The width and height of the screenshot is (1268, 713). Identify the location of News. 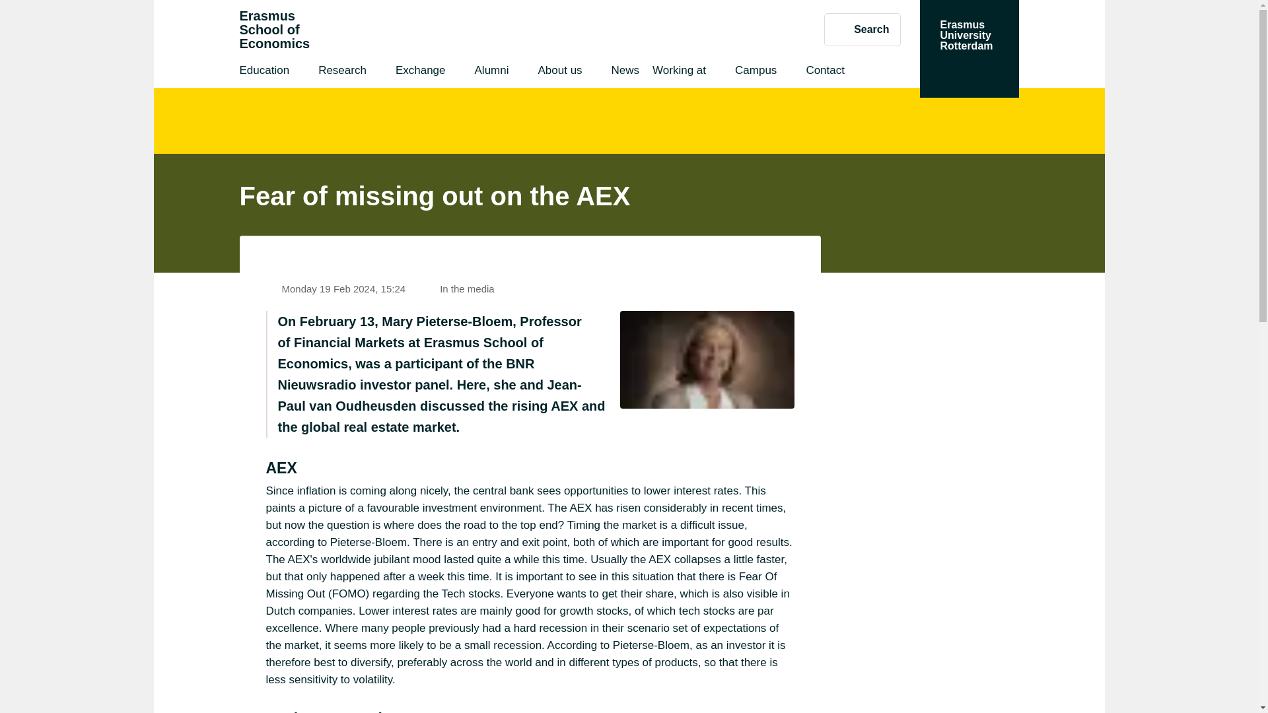
(625, 72).